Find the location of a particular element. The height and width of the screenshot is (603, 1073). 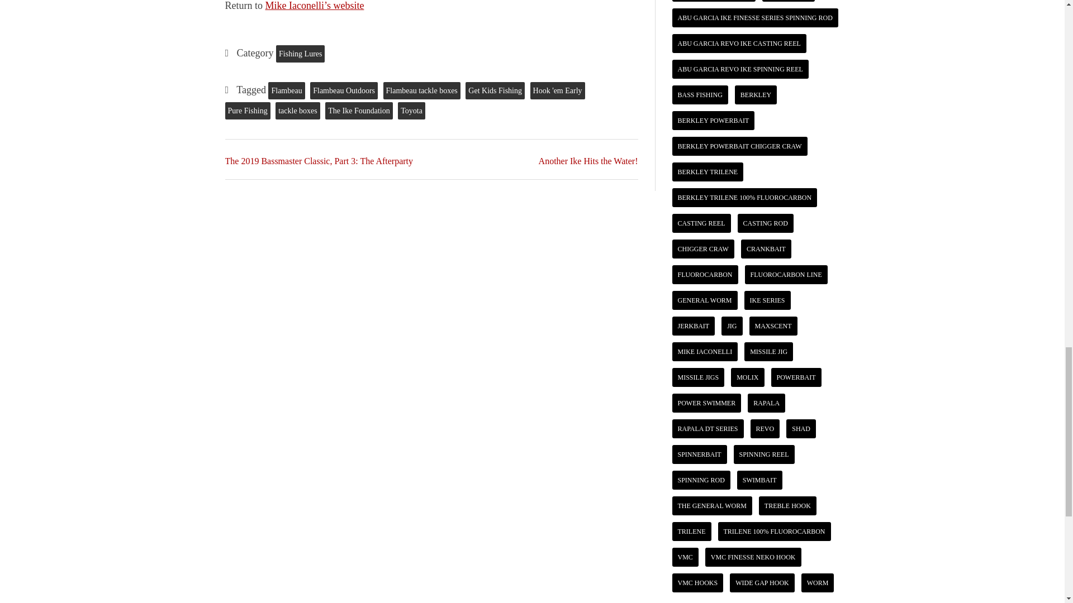

Flambeau is located at coordinates (286, 90).